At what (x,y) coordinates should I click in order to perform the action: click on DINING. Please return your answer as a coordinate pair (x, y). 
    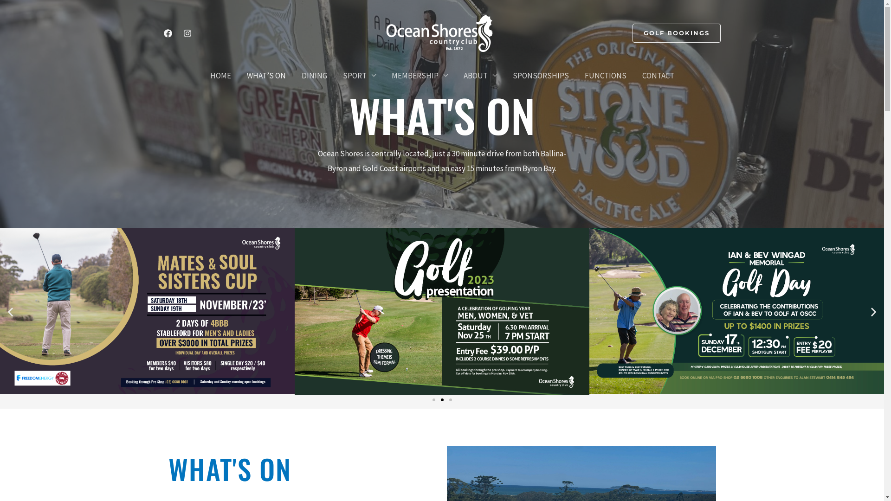
    Looking at the image, I should click on (314, 76).